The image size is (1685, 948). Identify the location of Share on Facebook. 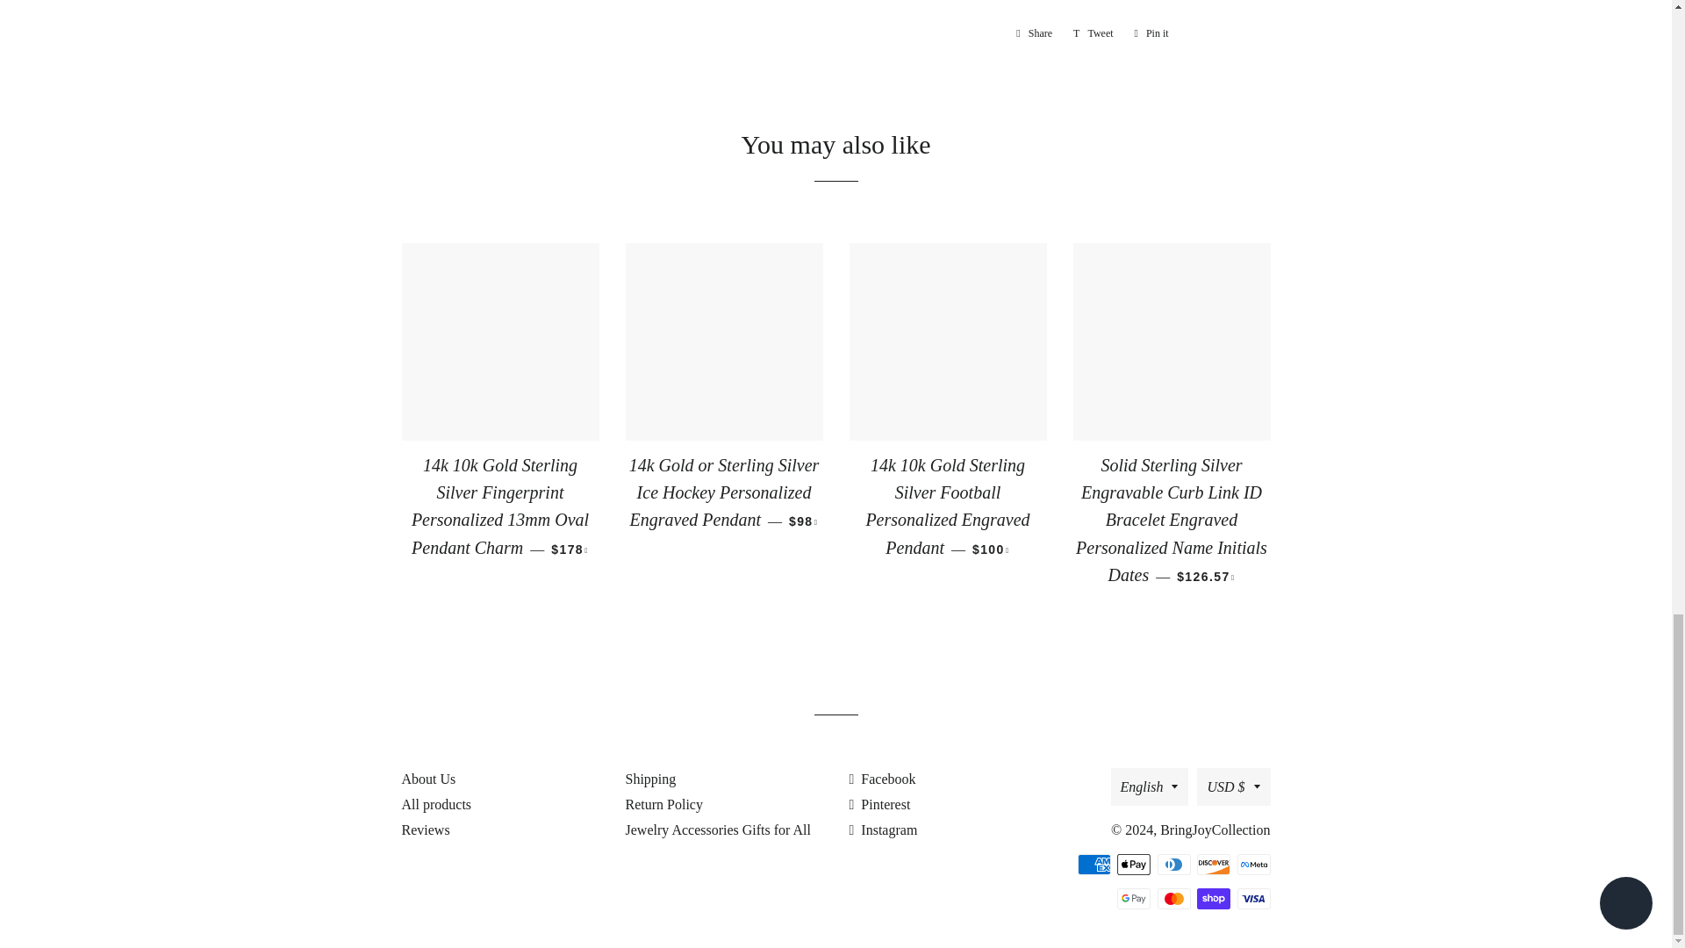
(1034, 33).